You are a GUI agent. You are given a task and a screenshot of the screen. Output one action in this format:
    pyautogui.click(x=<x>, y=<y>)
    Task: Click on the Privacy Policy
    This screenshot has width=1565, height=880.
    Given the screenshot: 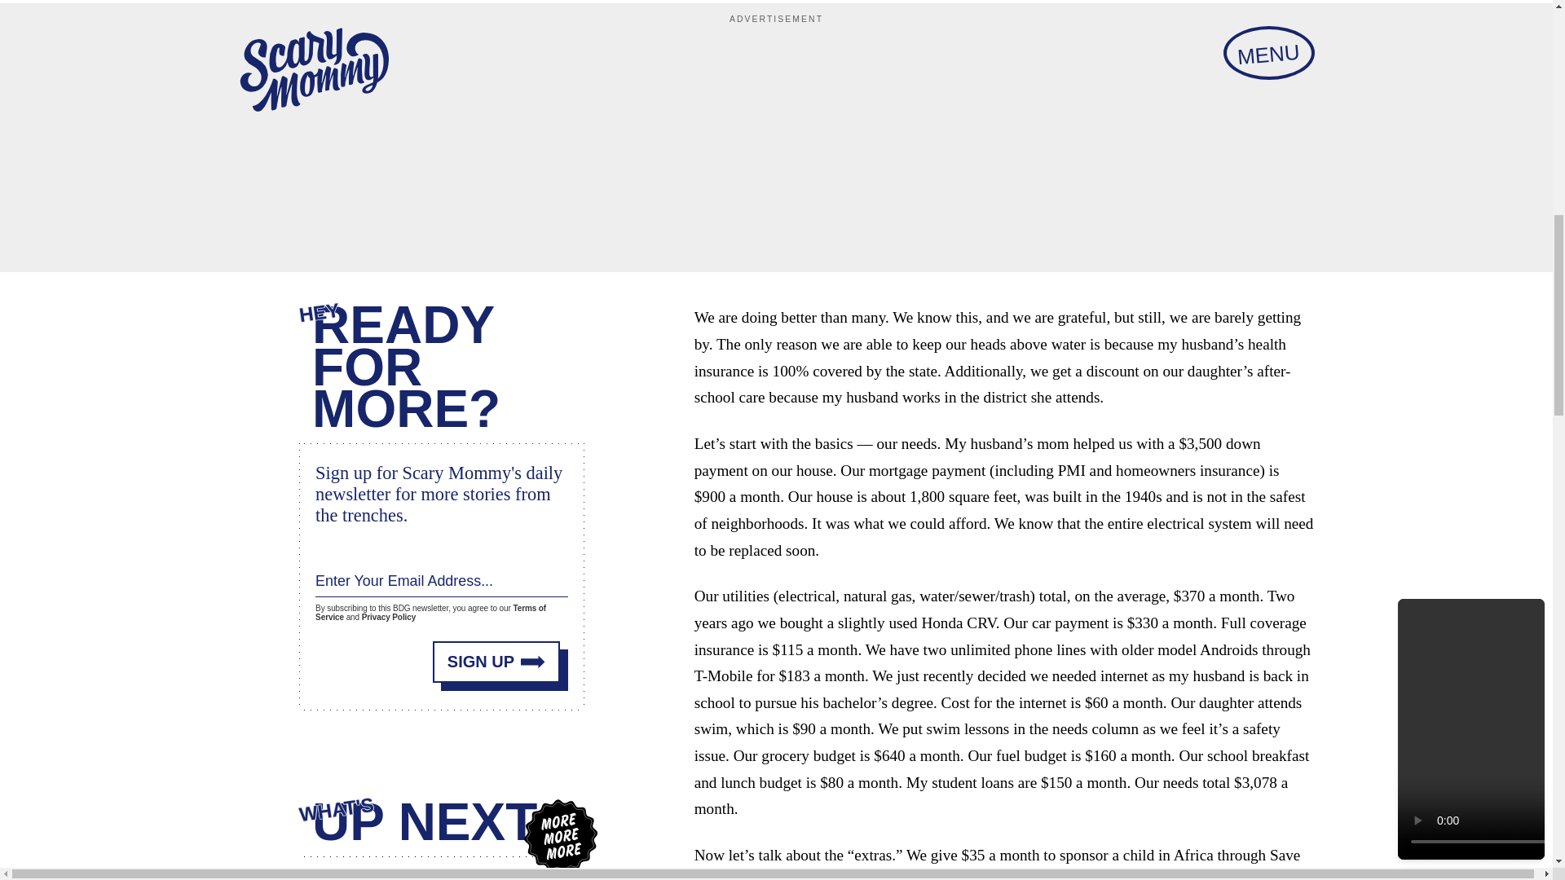 What is the action you would take?
    pyautogui.click(x=388, y=616)
    